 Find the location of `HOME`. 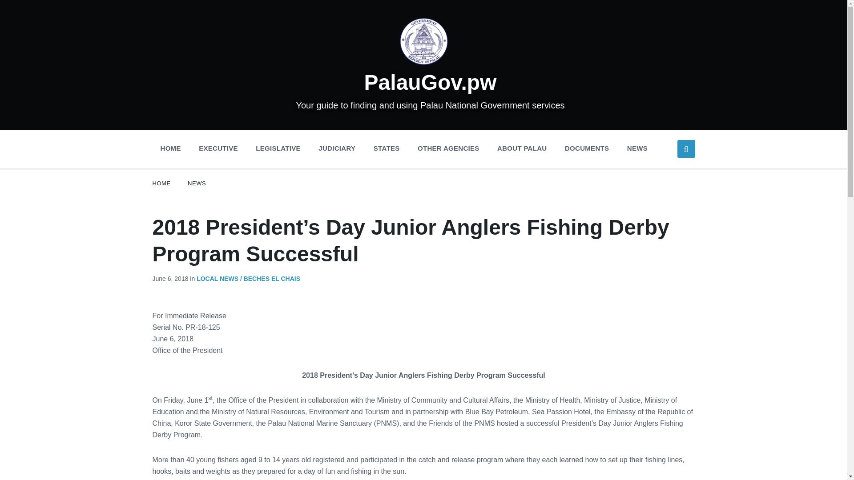

HOME is located at coordinates (170, 148).